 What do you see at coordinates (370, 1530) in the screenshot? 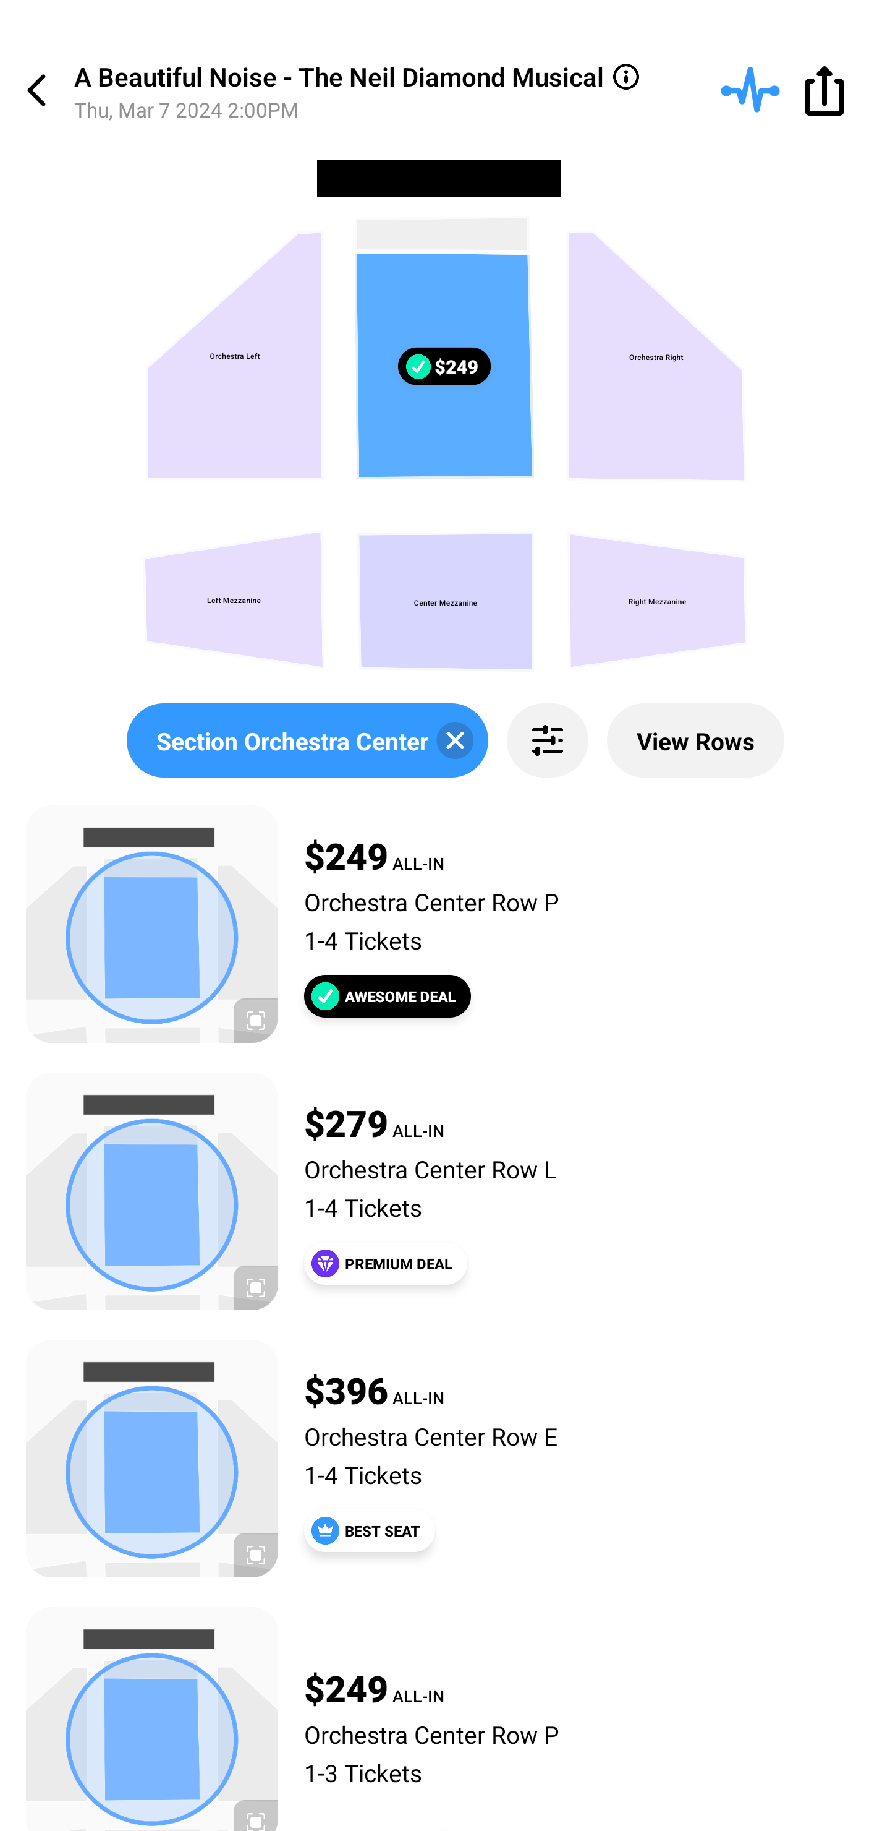
I see `BEST SEAT` at bounding box center [370, 1530].